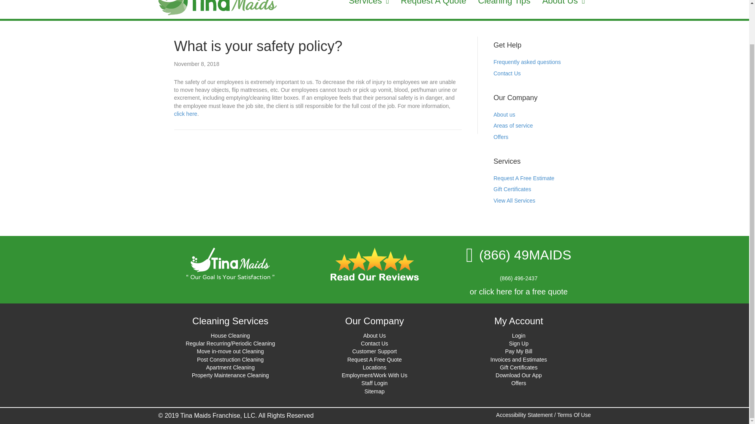 This screenshot has height=424, width=755. I want to click on our-reviews, so click(374, 264).